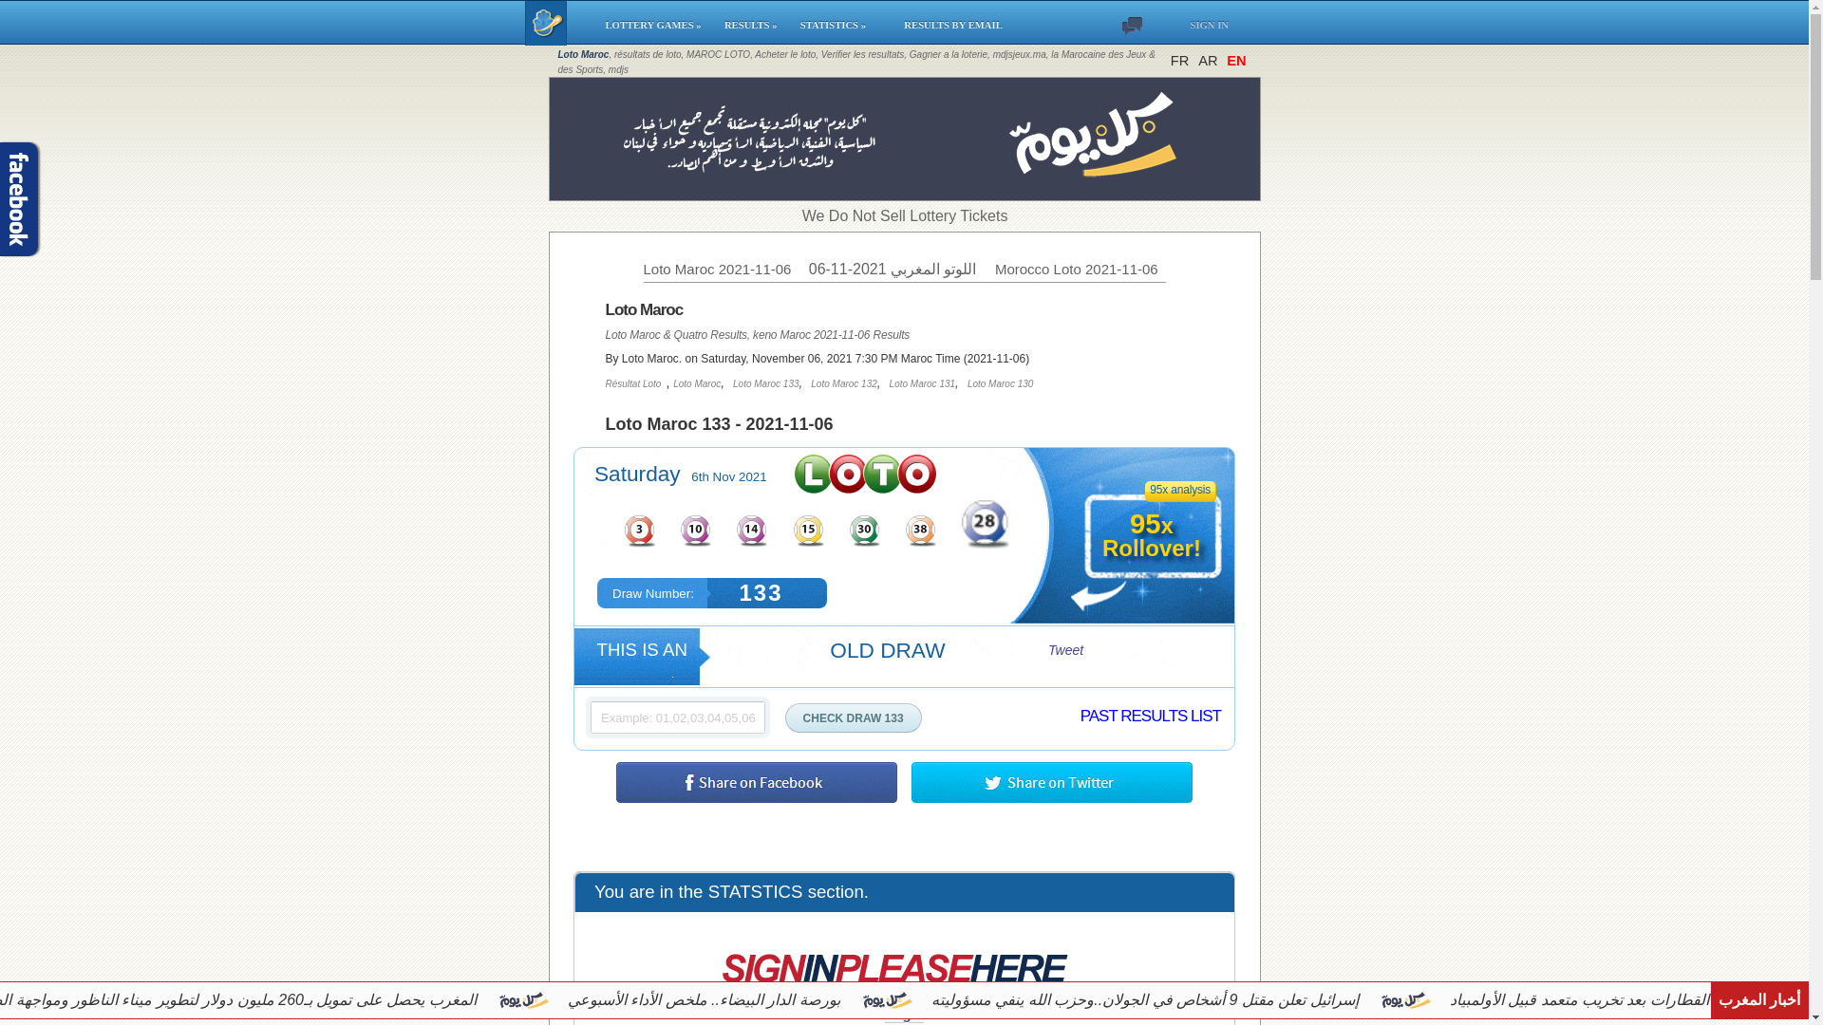  I want to click on CHECK DRAW 133, so click(854, 717).